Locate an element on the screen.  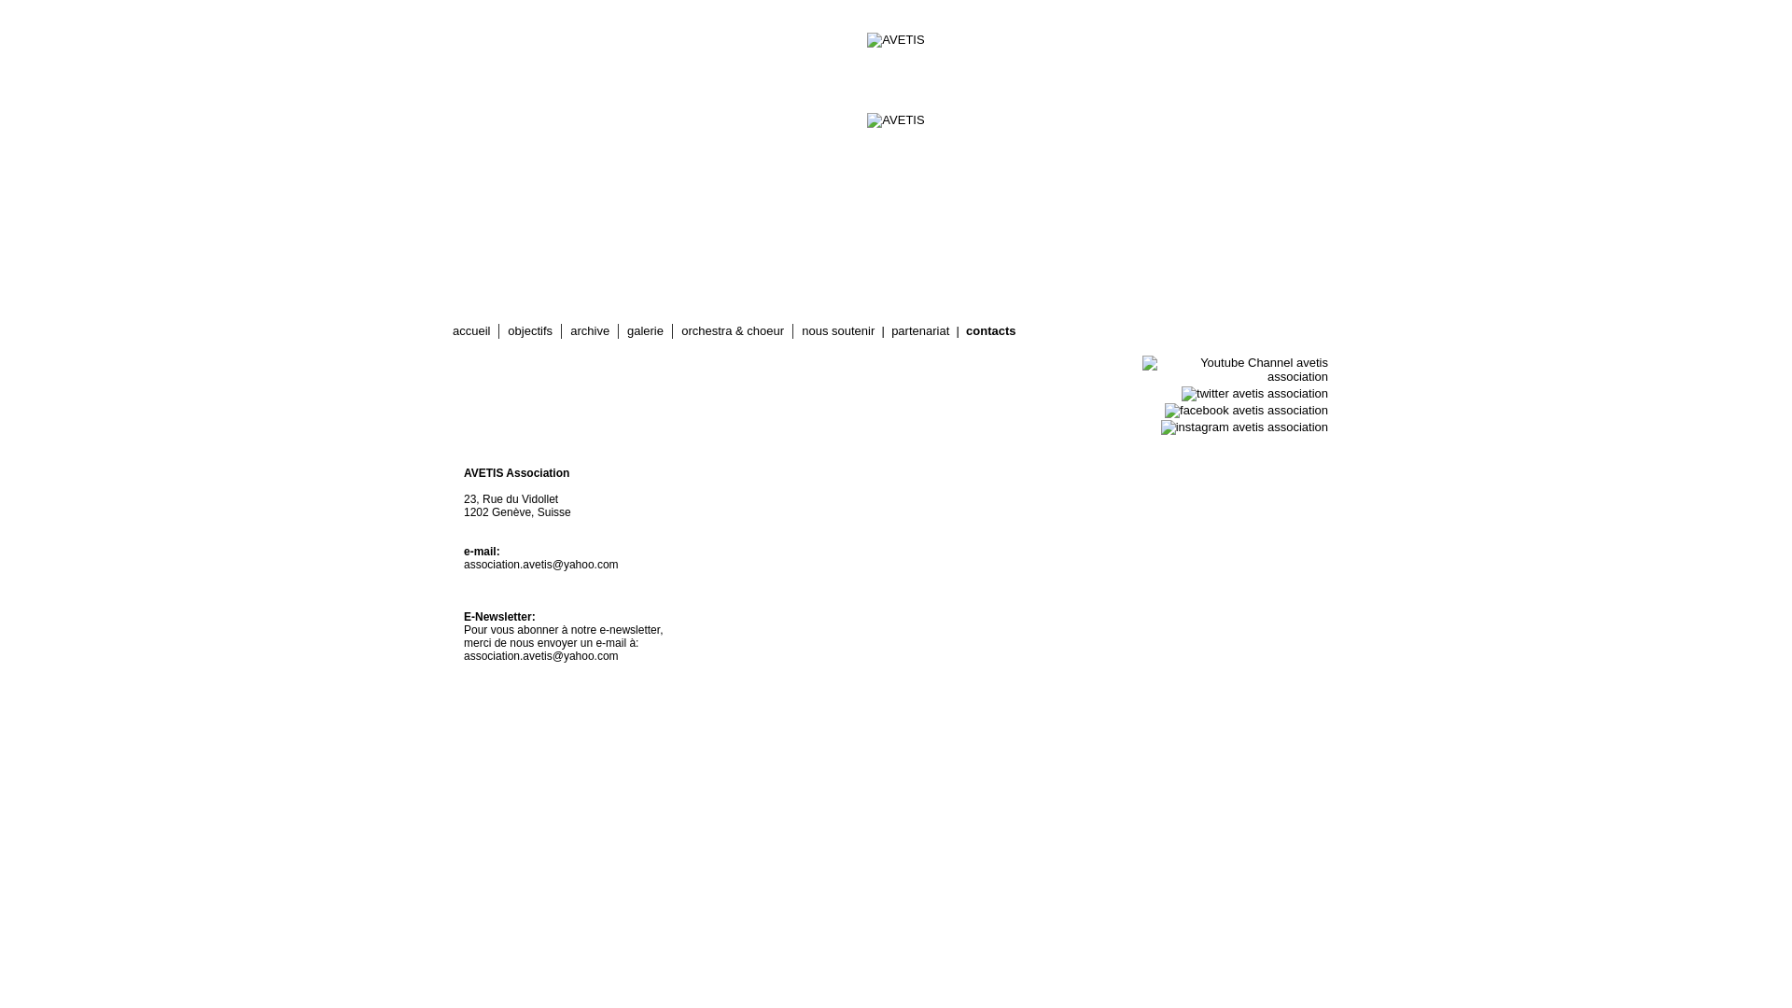
orchestra & choeur is located at coordinates (733, 330).